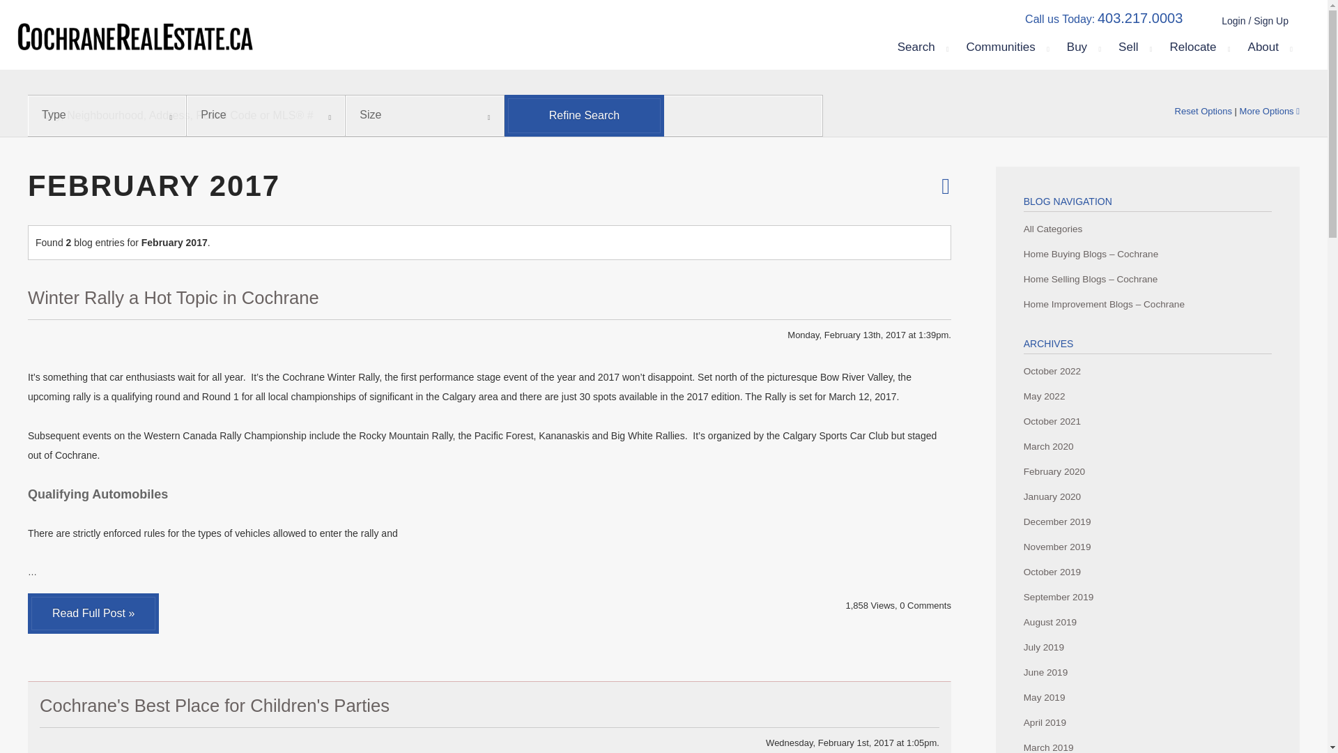  I want to click on Read Full Post, so click(93, 614).